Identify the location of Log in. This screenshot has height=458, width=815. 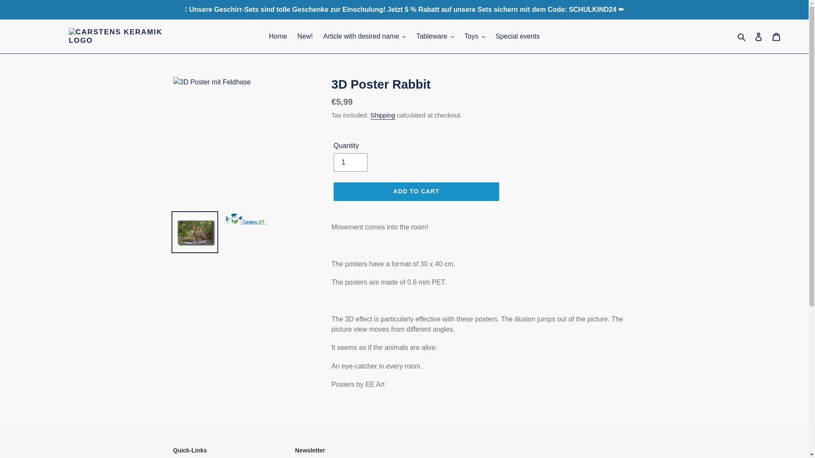
(759, 36).